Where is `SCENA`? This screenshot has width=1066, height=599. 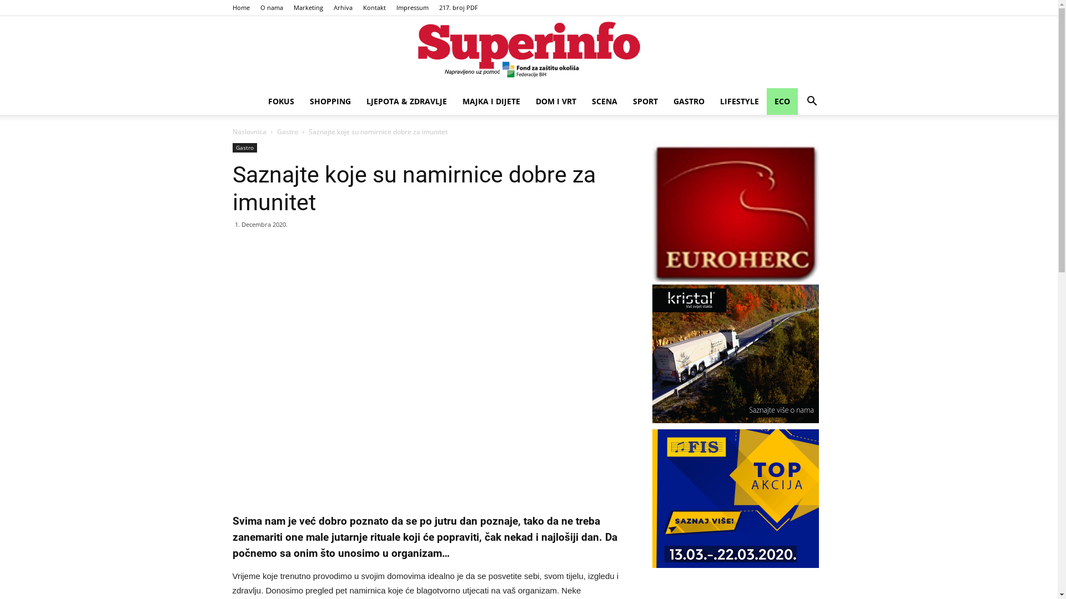 SCENA is located at coordinates (605, 101).